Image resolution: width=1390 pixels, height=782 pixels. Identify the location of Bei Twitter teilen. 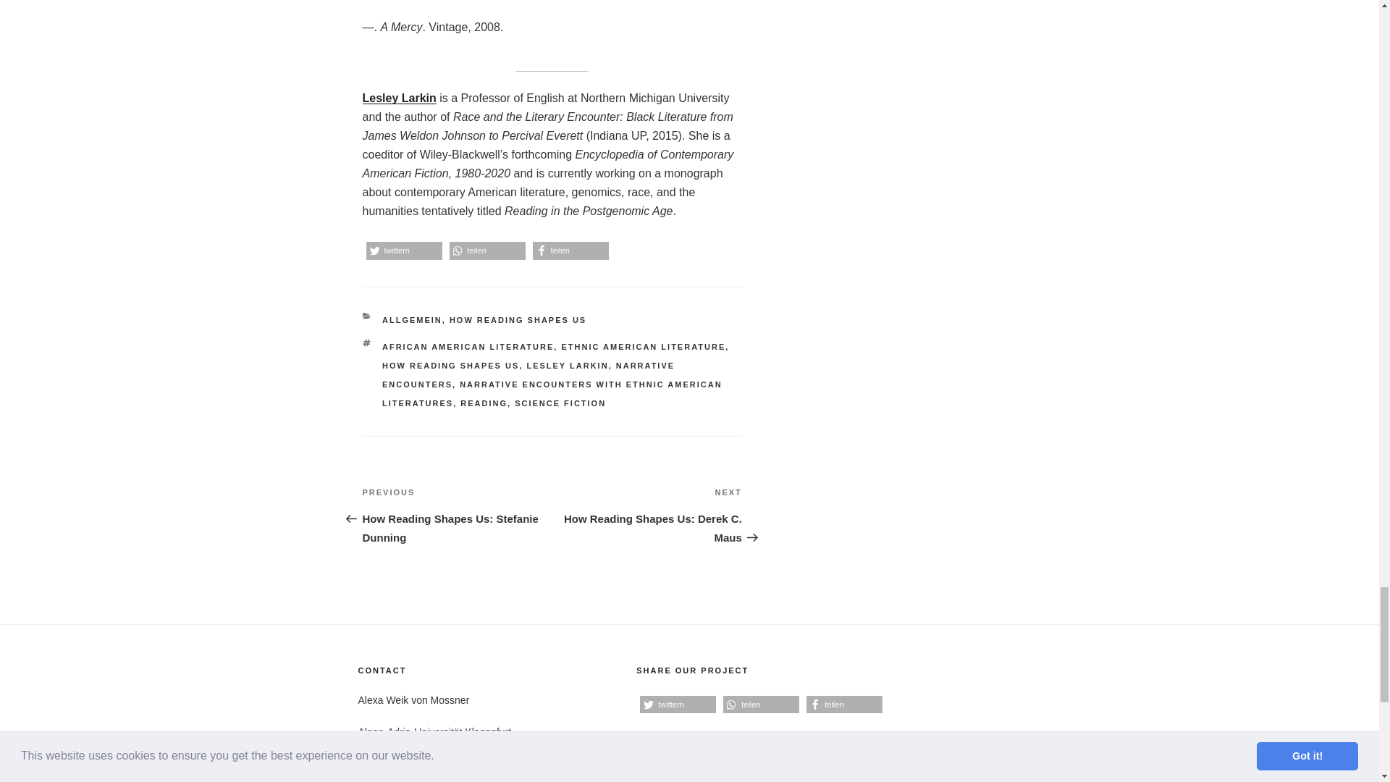
(678, 705).